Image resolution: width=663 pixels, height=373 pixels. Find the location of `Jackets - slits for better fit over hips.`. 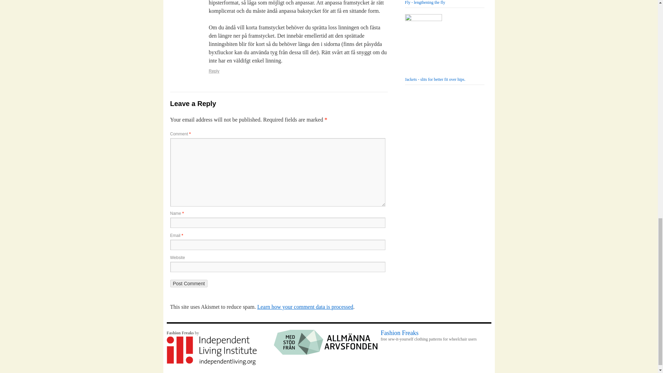

Jackets - slits for better fit over hips. is located at coordinates (435, 49).